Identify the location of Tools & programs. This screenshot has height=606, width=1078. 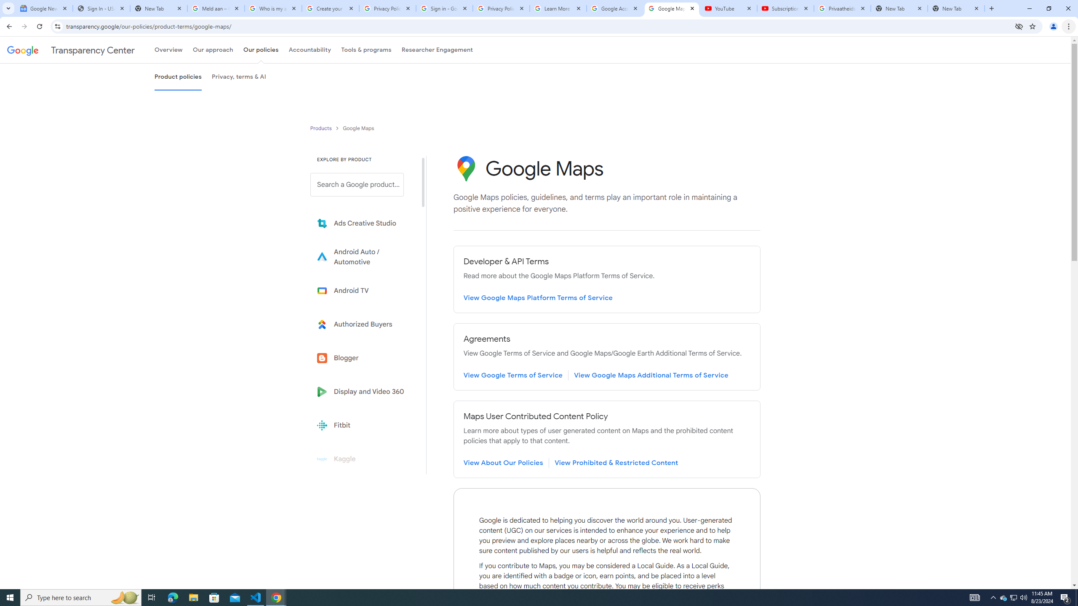
(366, 50).